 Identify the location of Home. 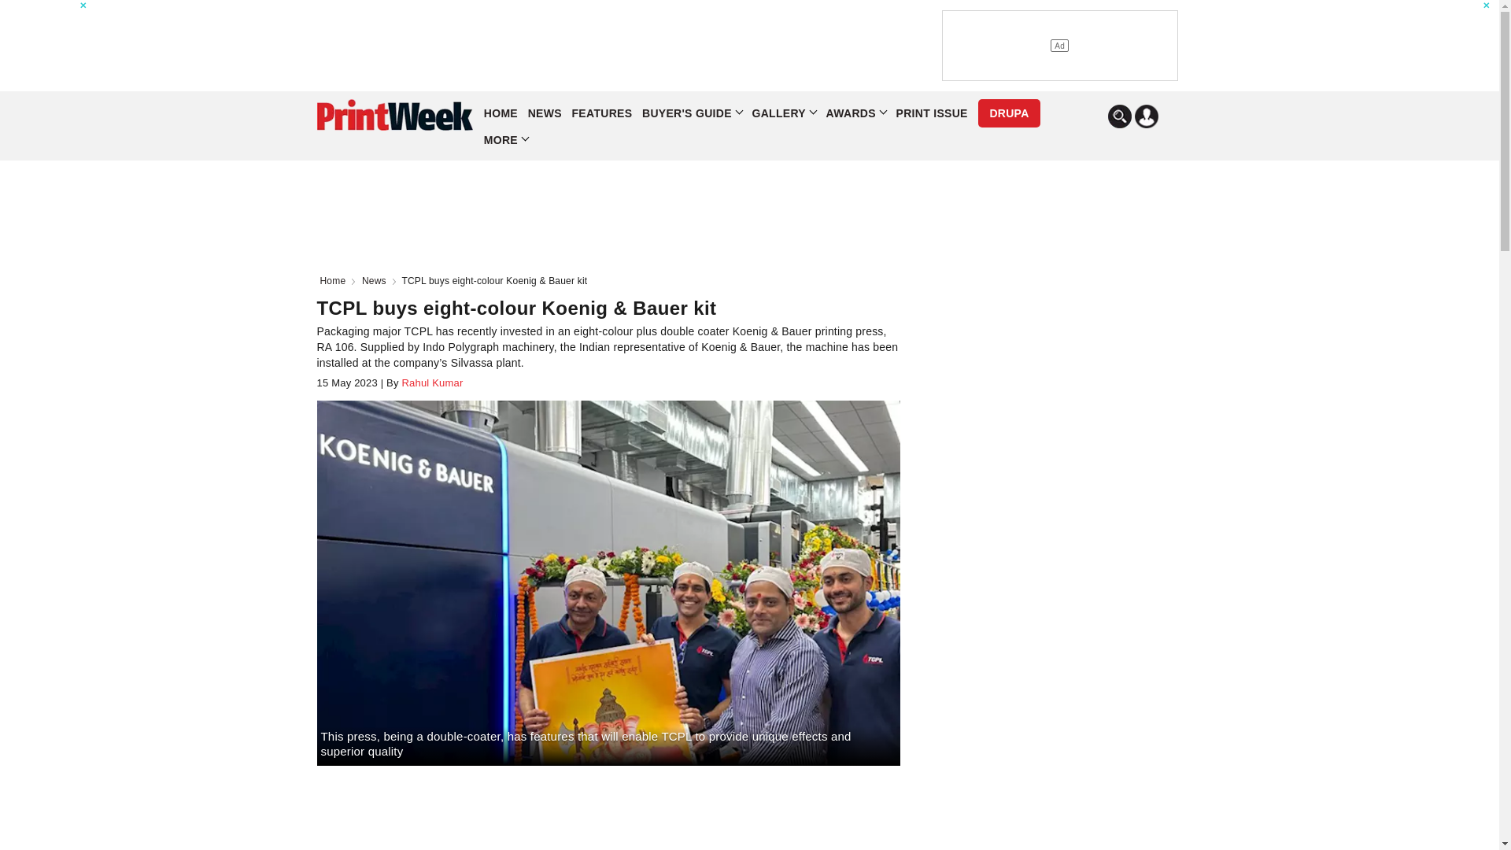
(335, 280).